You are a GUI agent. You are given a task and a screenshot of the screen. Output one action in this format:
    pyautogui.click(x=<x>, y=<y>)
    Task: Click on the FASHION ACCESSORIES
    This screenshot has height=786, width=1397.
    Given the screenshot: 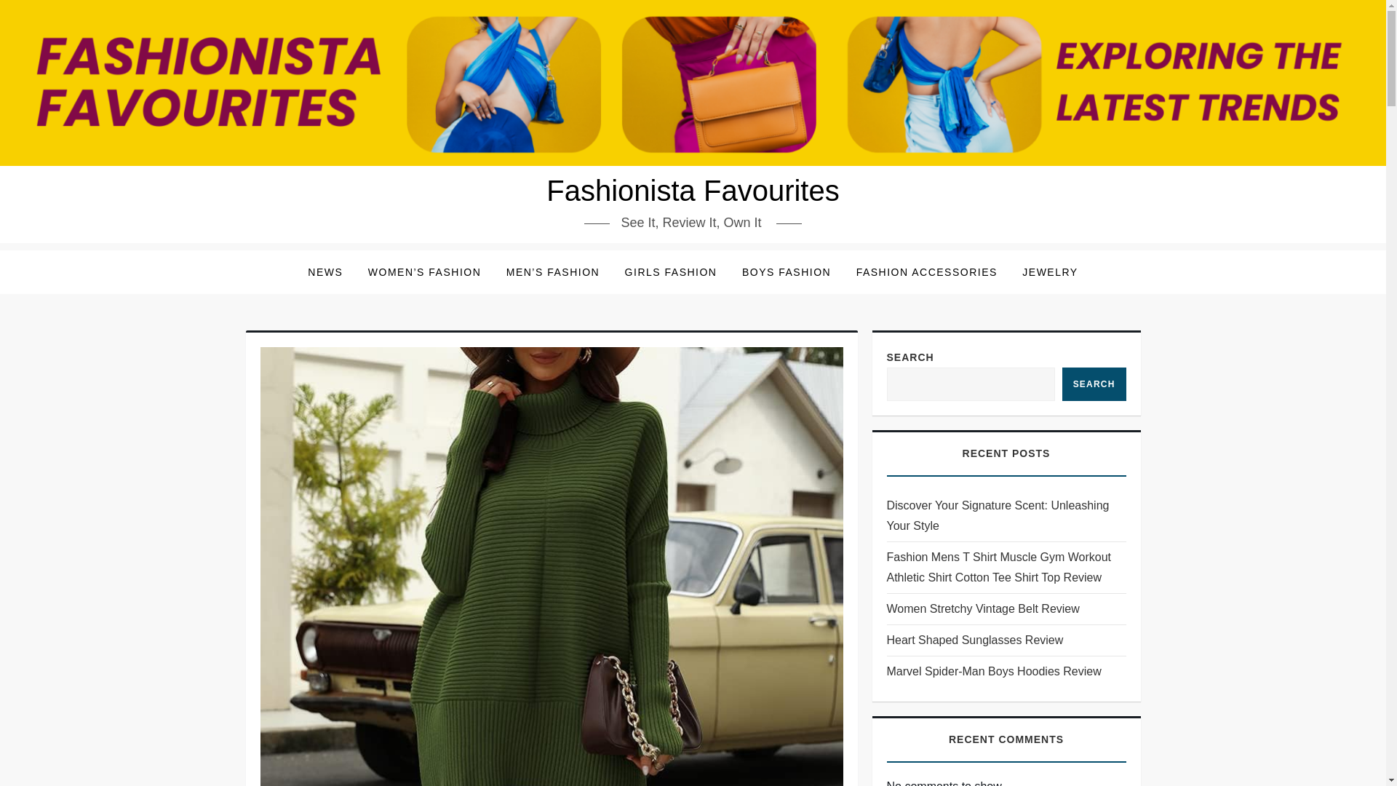 What is the action you would take?
    pyautogui.click(x=927, y=272)
    